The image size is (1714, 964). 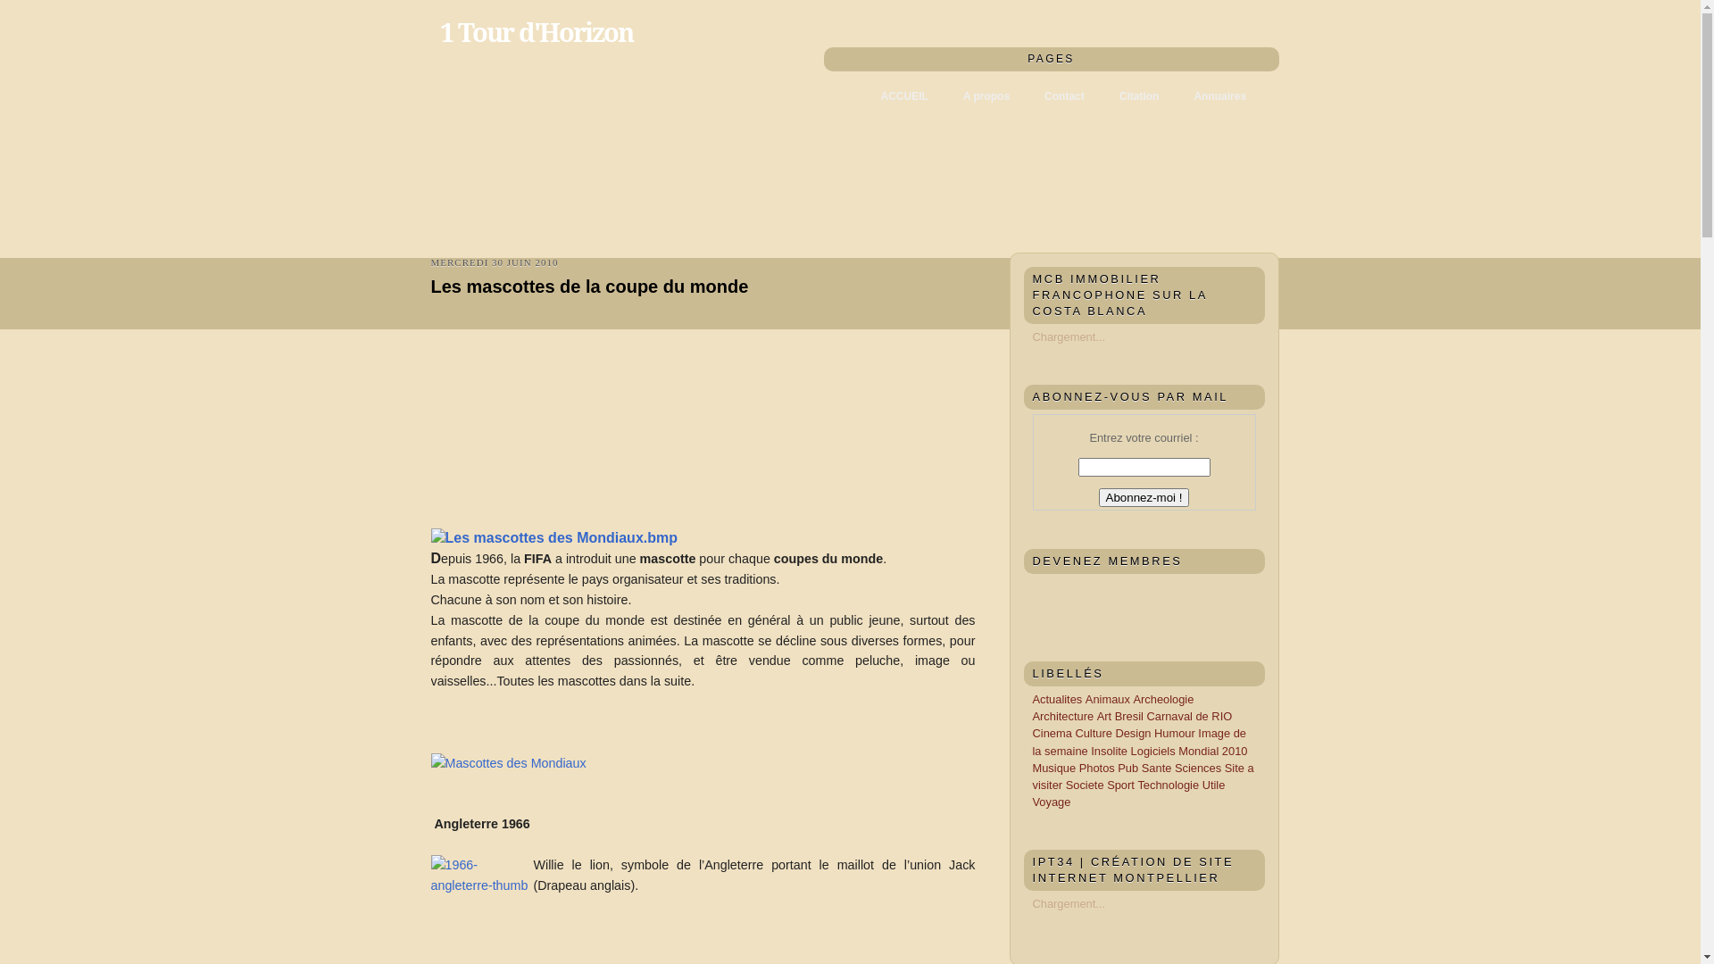 I want to click on Culture, so click(x=1094, y=734).